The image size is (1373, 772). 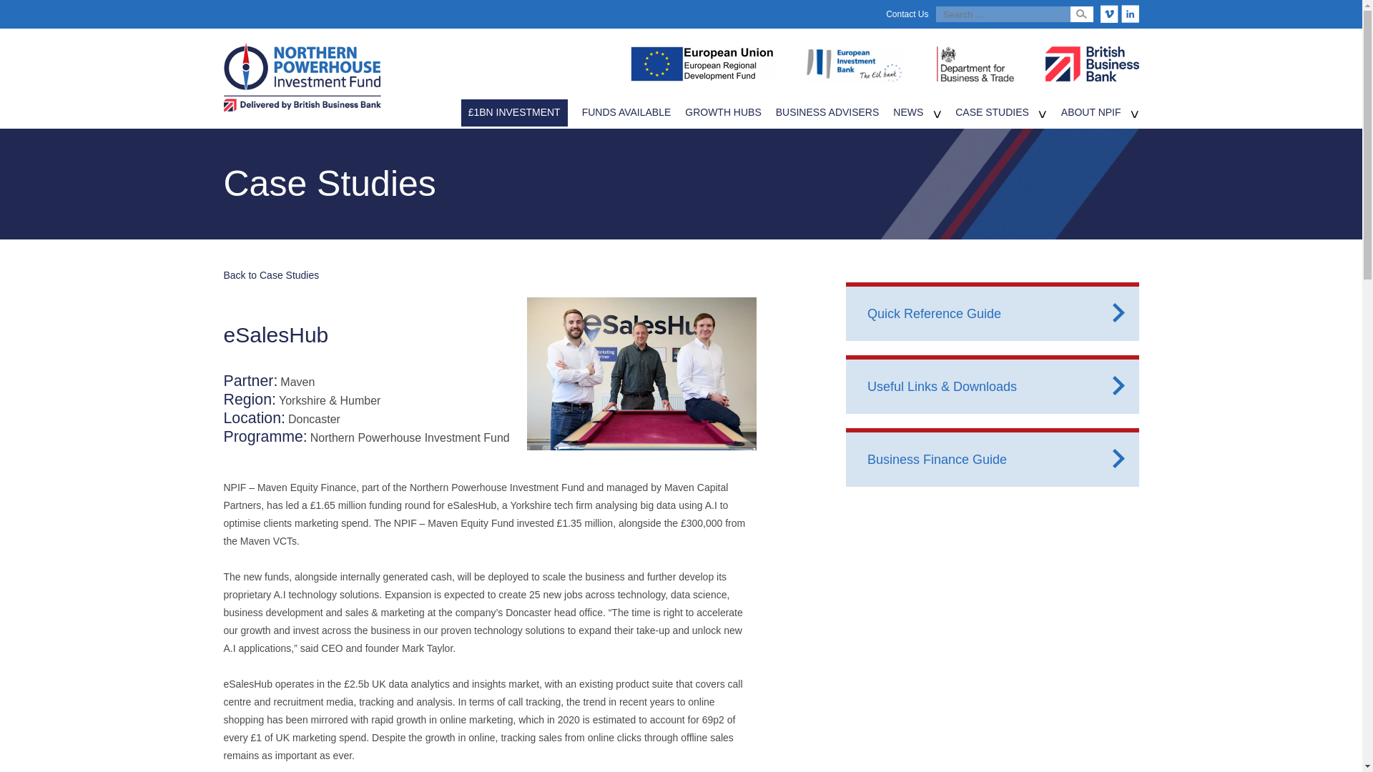 What do you see at coordinates (908, 112) in the screenshot?
I see `NEWS` at bounding box center [908, 112].